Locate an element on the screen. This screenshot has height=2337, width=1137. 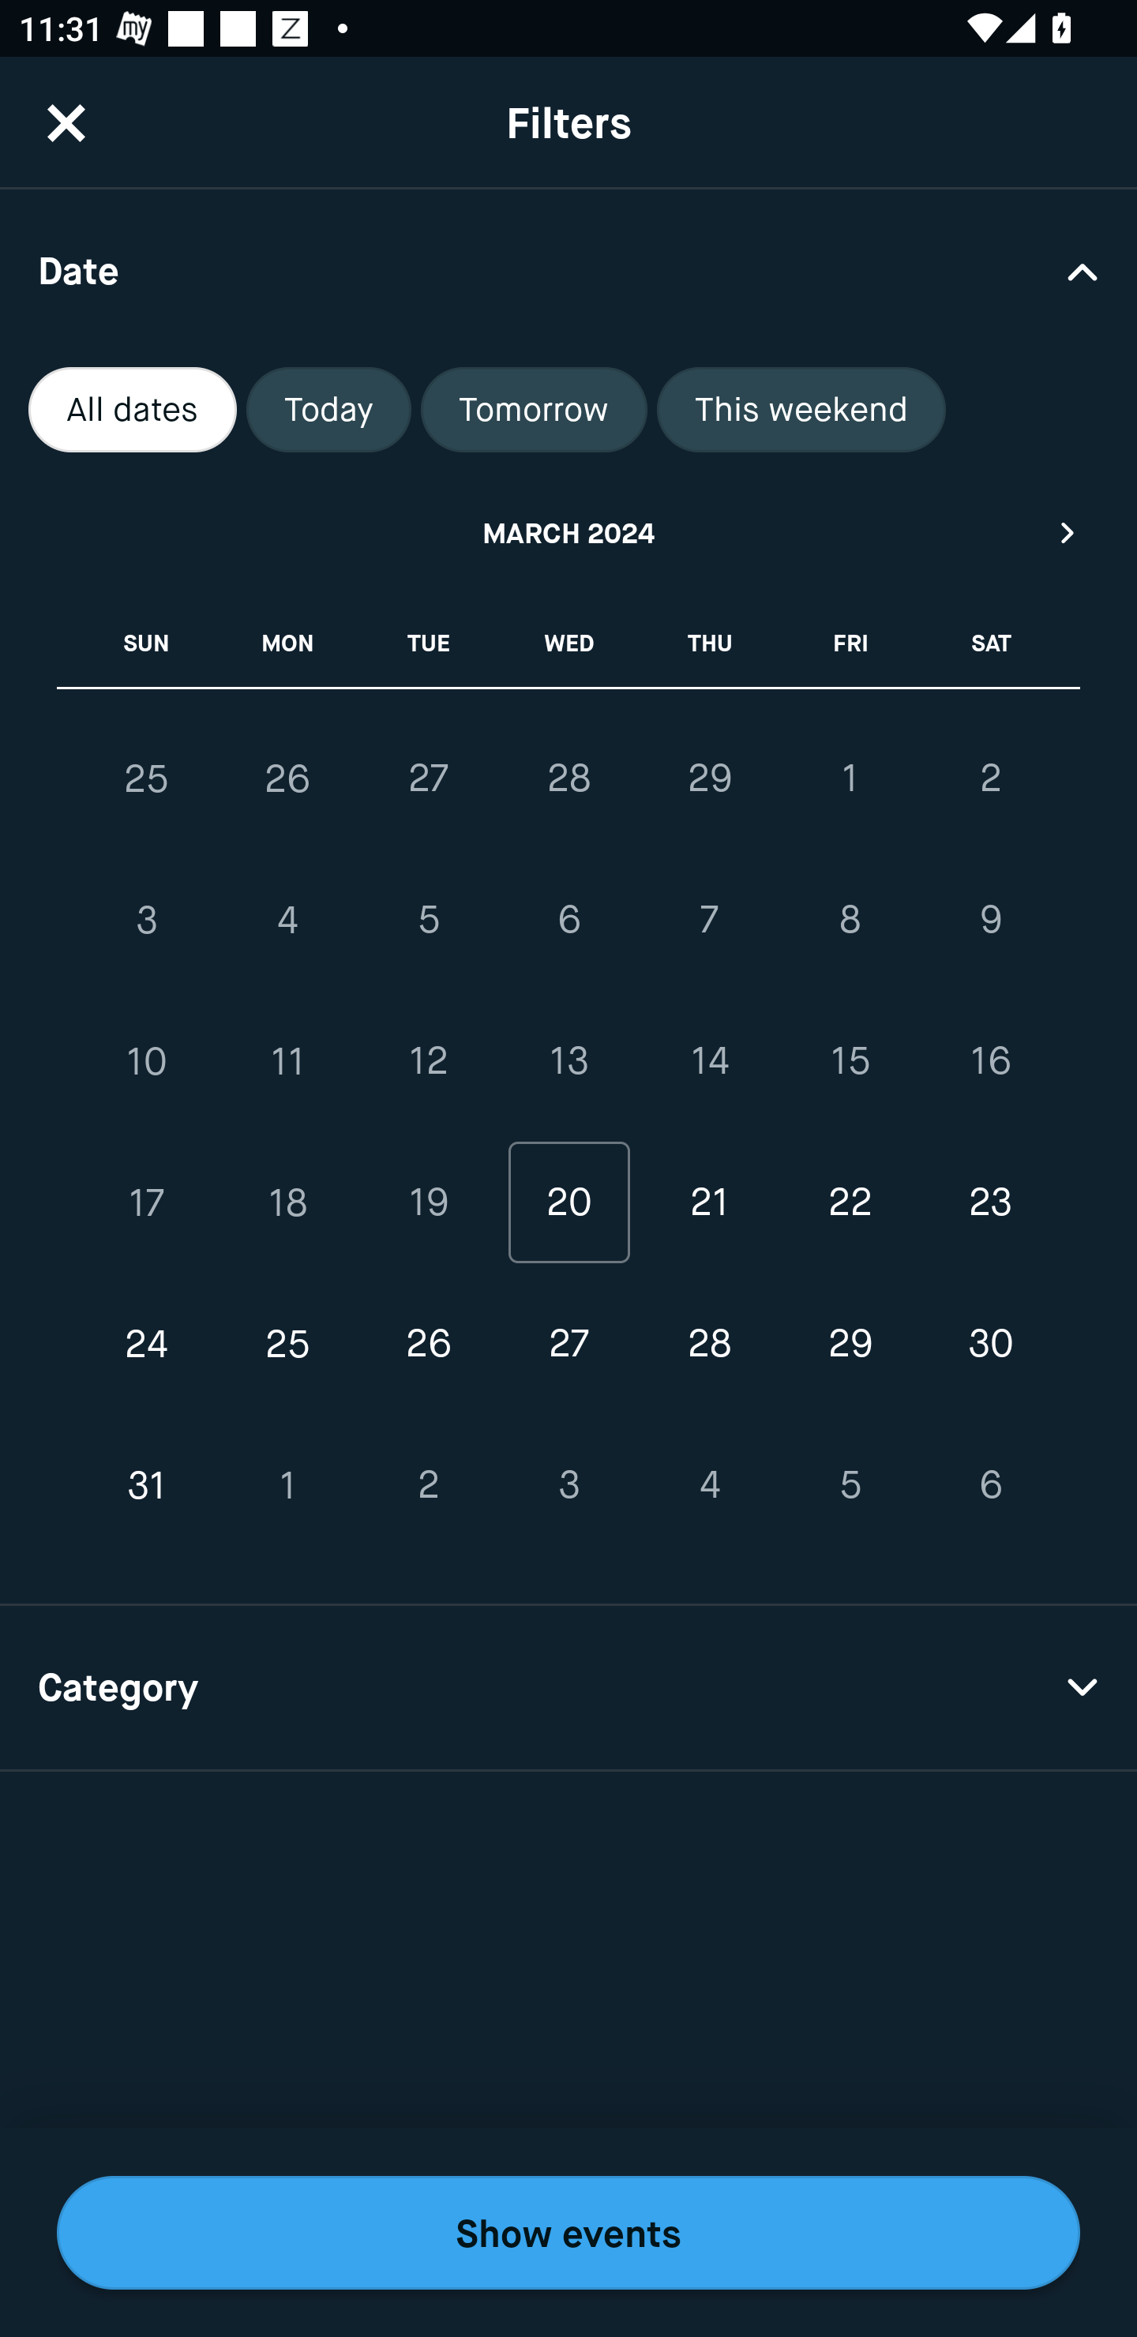
3 is located at coordinates (568, 1484).